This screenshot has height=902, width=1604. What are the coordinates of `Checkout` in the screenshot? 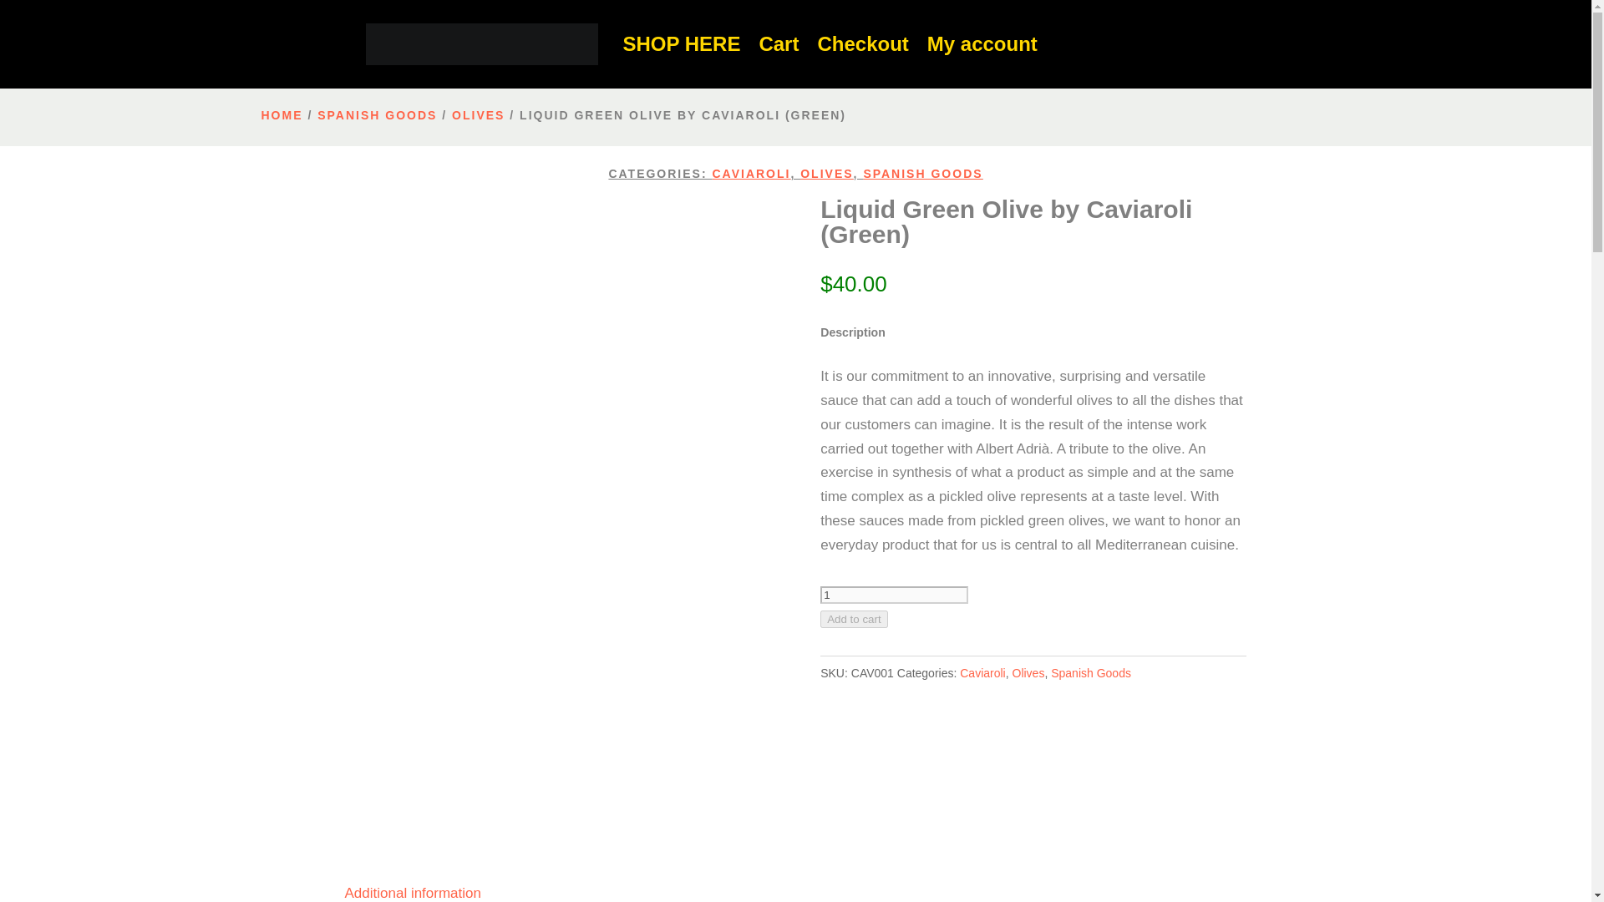 It's located at (862, 43).